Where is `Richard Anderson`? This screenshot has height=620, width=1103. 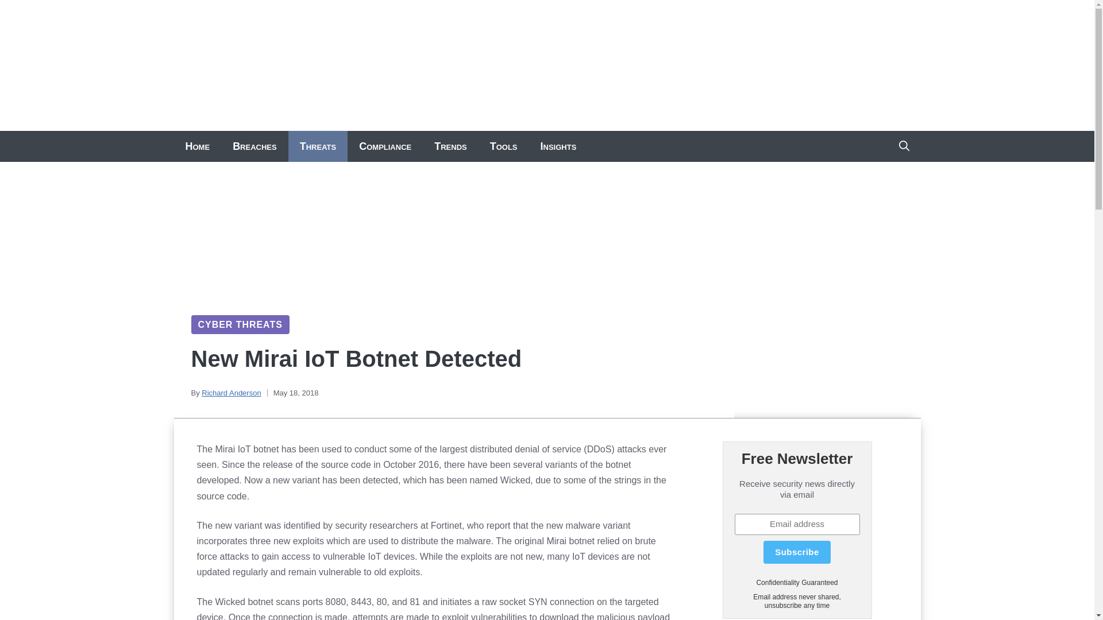
Richard Anderson is located at coordinates (231, 393).